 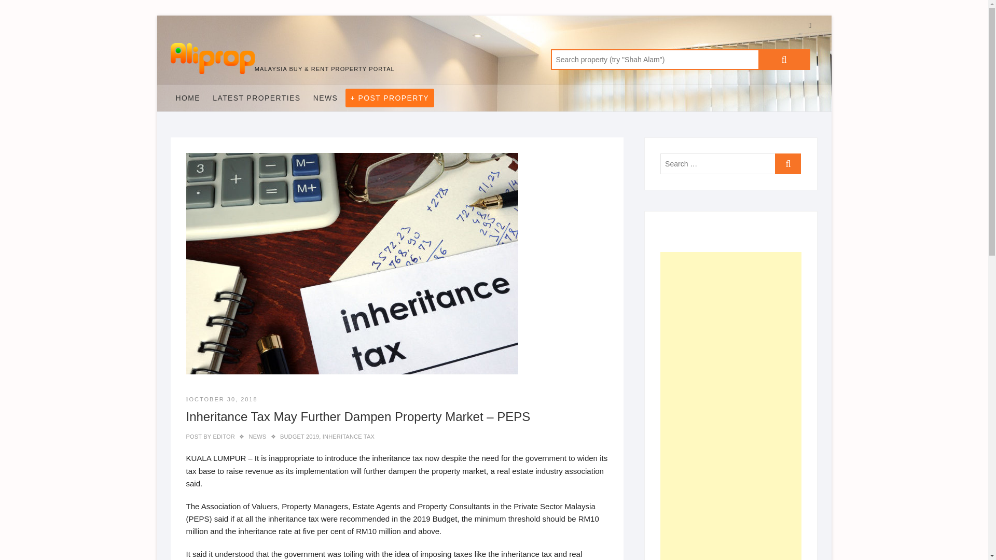 What do you see at coordinates (299, 436) in the screenshot?
I see `BUDGET 2019` at bounding box center [299, 436].